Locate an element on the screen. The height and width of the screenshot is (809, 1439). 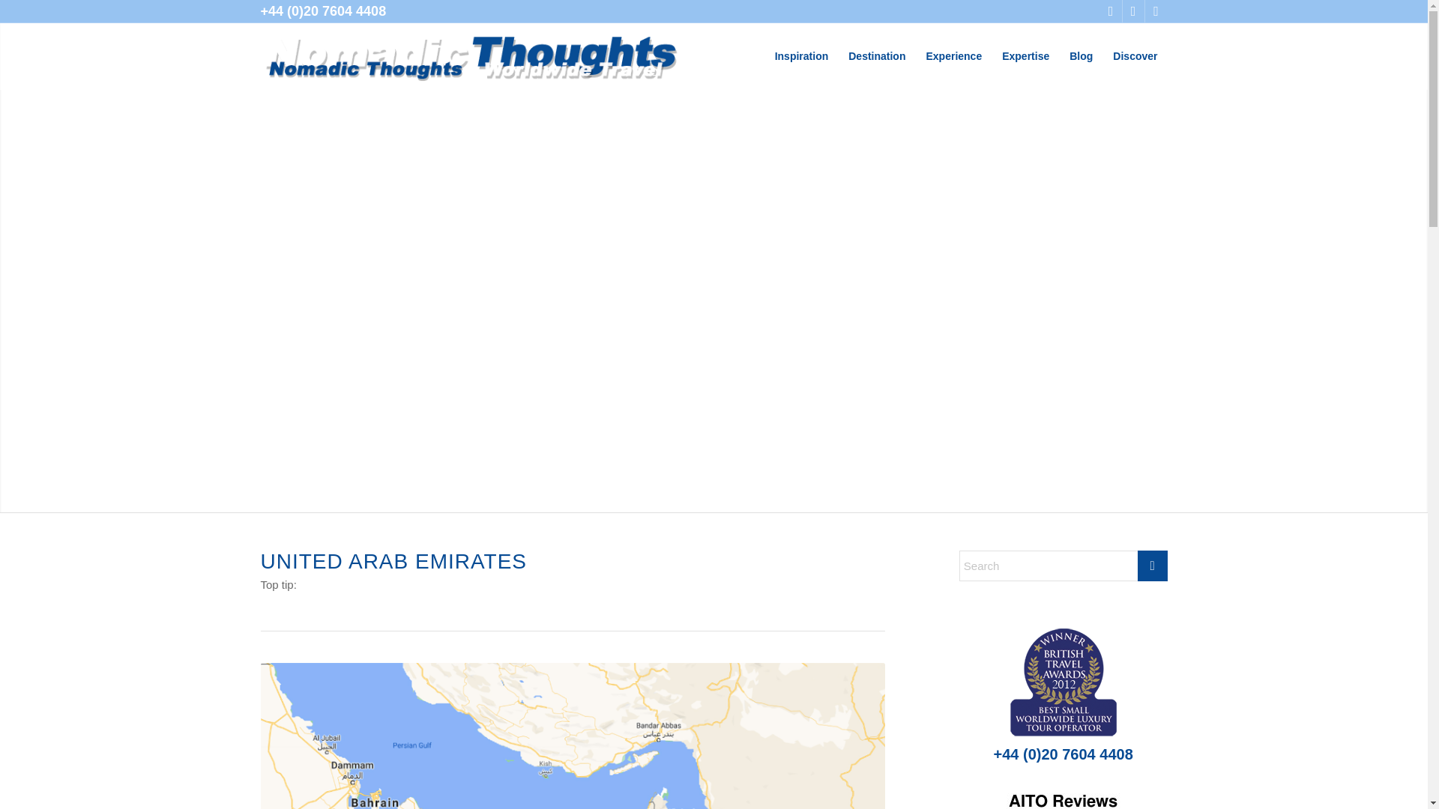
Instagram is located at coordinates (1133, 11).